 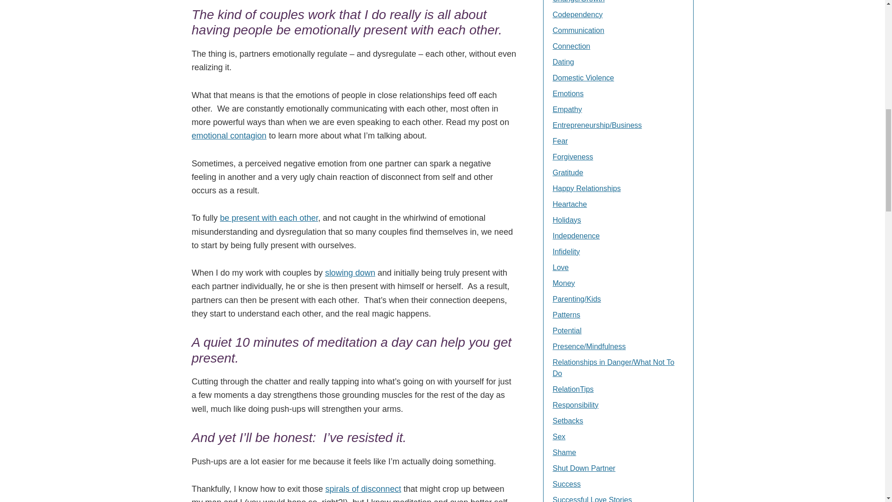 I want to click on Slow down to go faster, so click(x=350, y=272).